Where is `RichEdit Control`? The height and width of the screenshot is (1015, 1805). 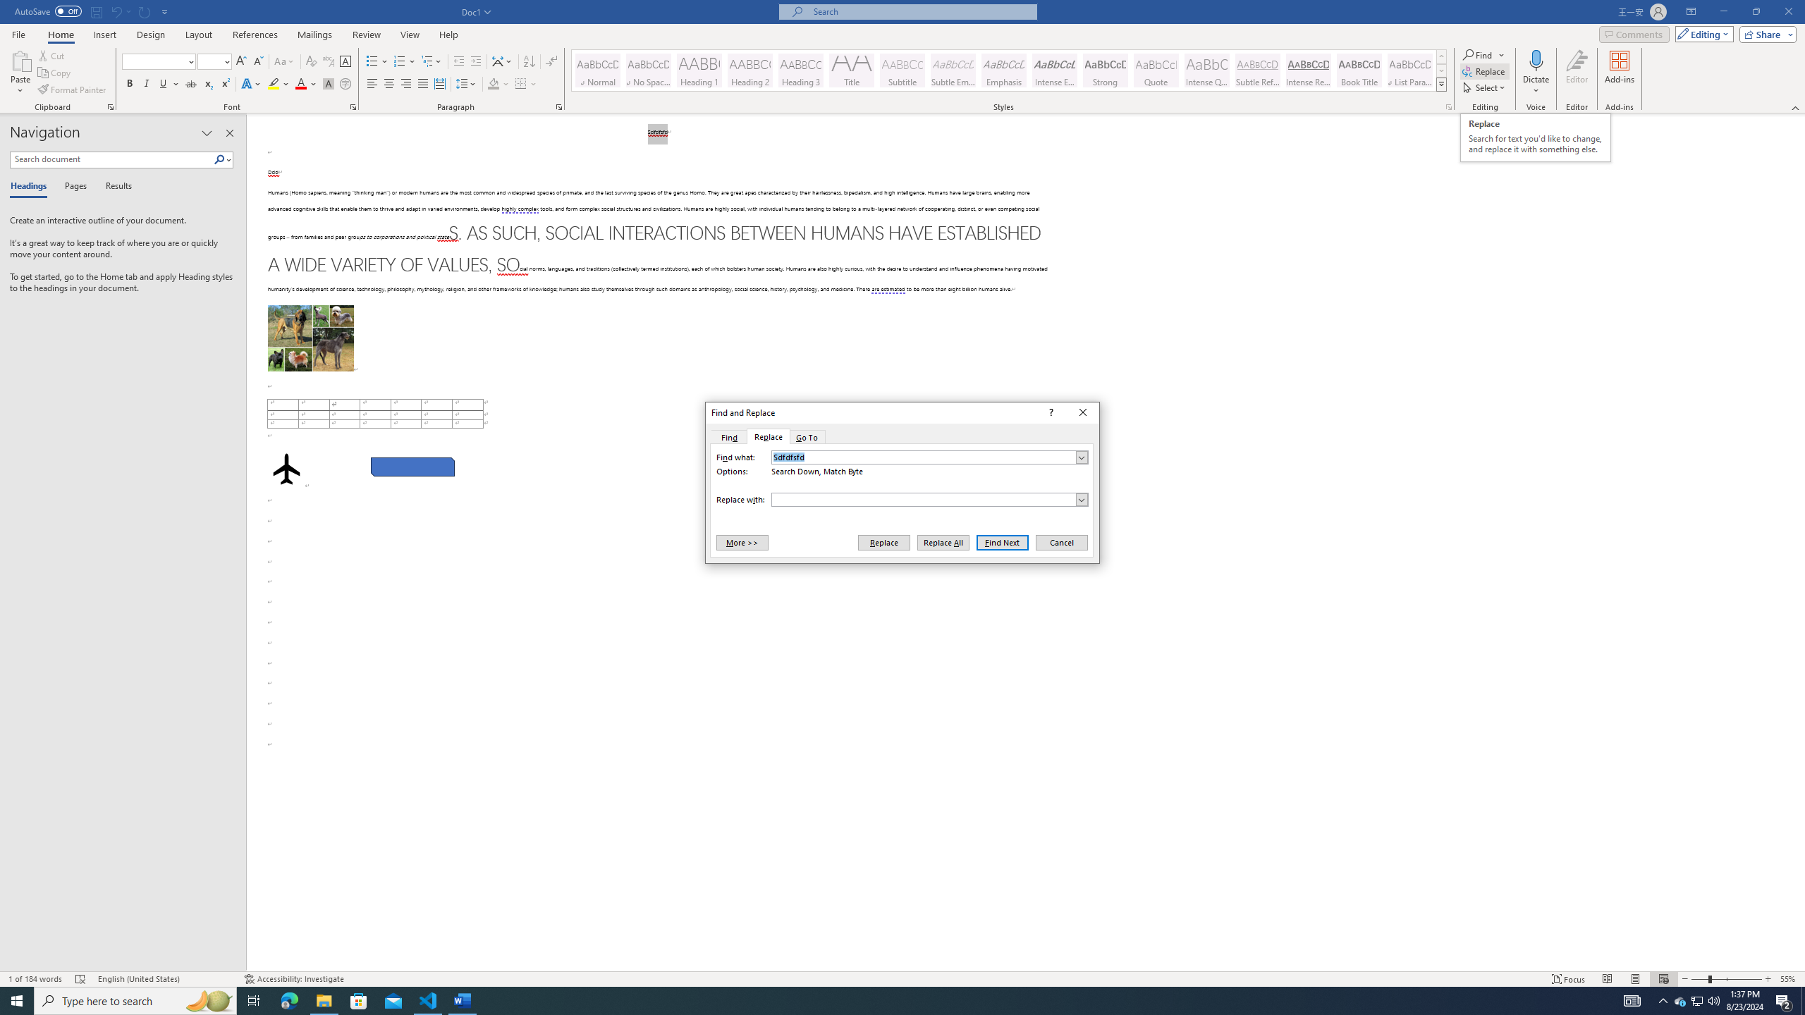 RichEdit Control is located at coordinates (924, 499).